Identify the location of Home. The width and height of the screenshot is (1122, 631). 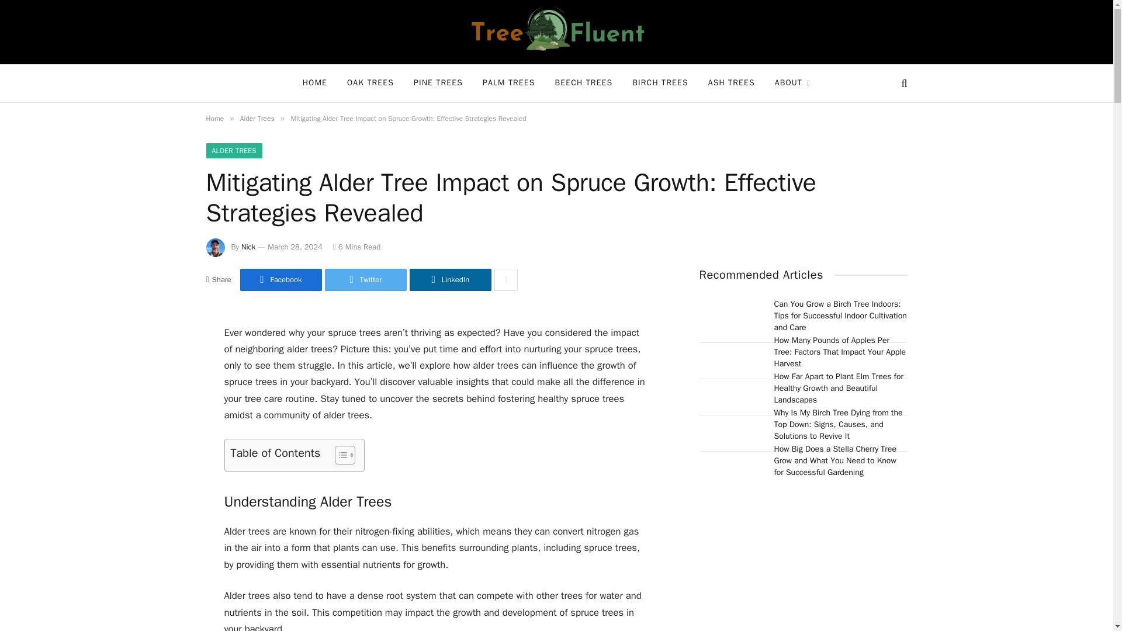
(214, 118).